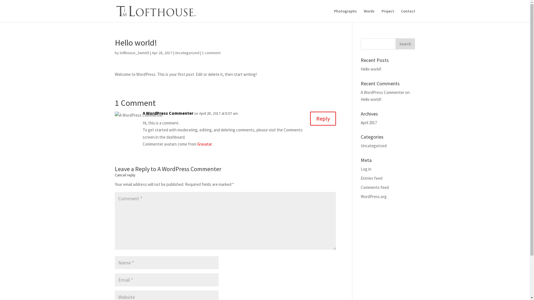 Image resolution: width=534 pixels, height=300 pixels. Describe the element at coordinates (372, 178) in the screenshot. I see `Entries feed` at that location.